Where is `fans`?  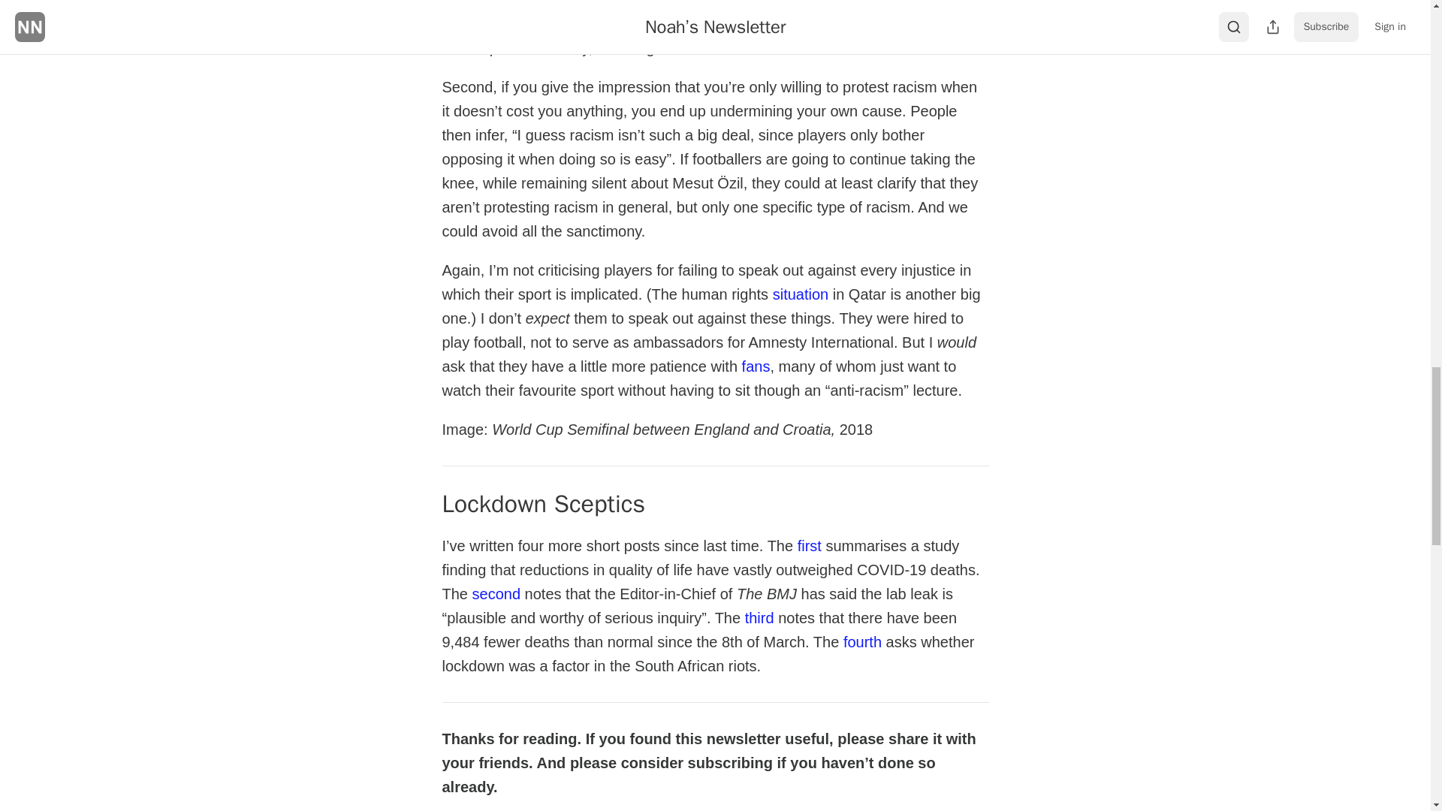 fans is located at coordinates (756, 365).